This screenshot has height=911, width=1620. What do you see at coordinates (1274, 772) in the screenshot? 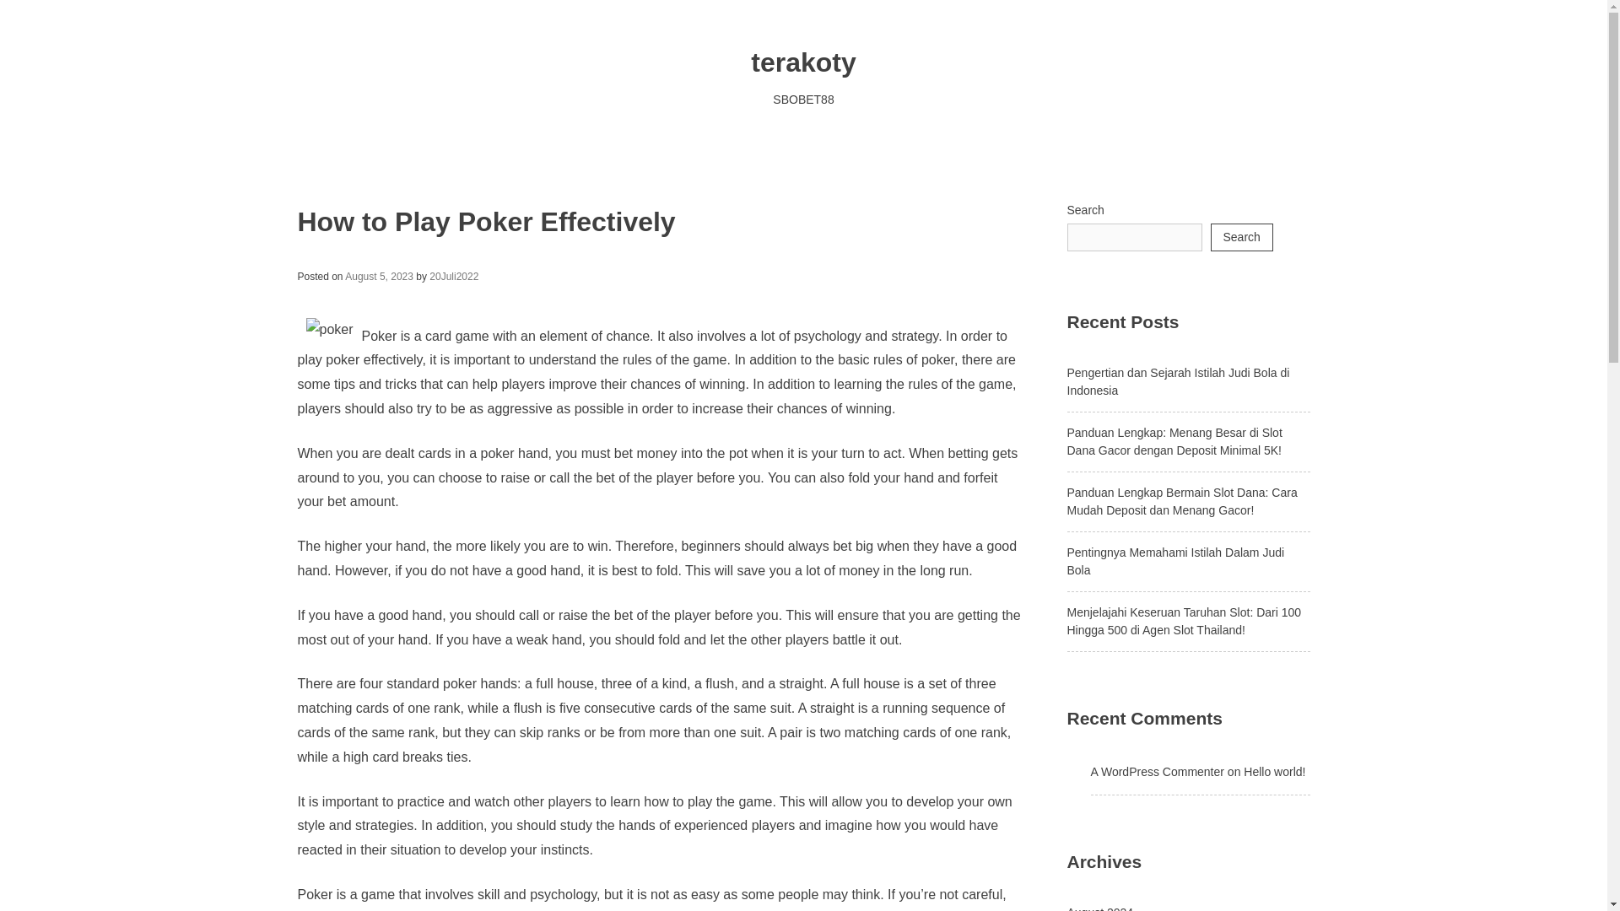
I see `Hello world!` at bounding box center [1274, 772].